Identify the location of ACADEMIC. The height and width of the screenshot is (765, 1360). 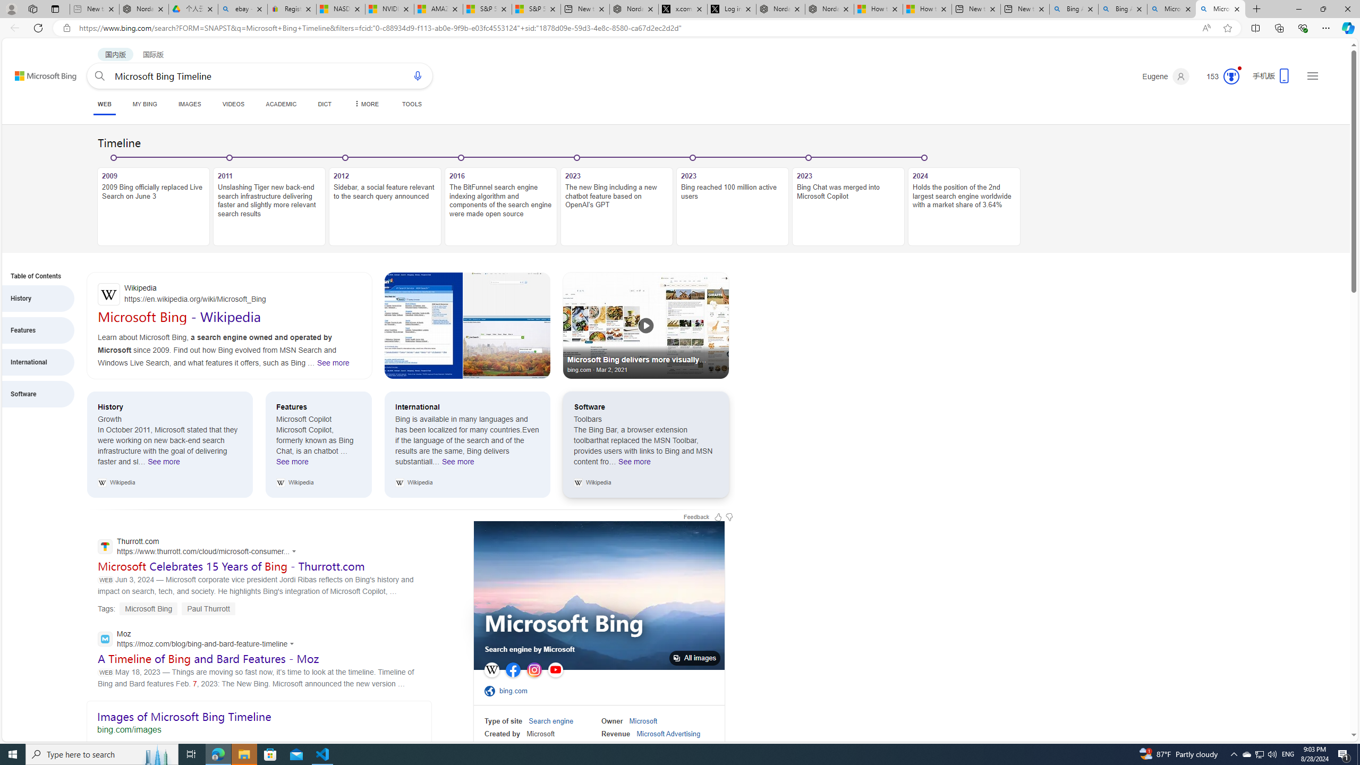
(280, 104).